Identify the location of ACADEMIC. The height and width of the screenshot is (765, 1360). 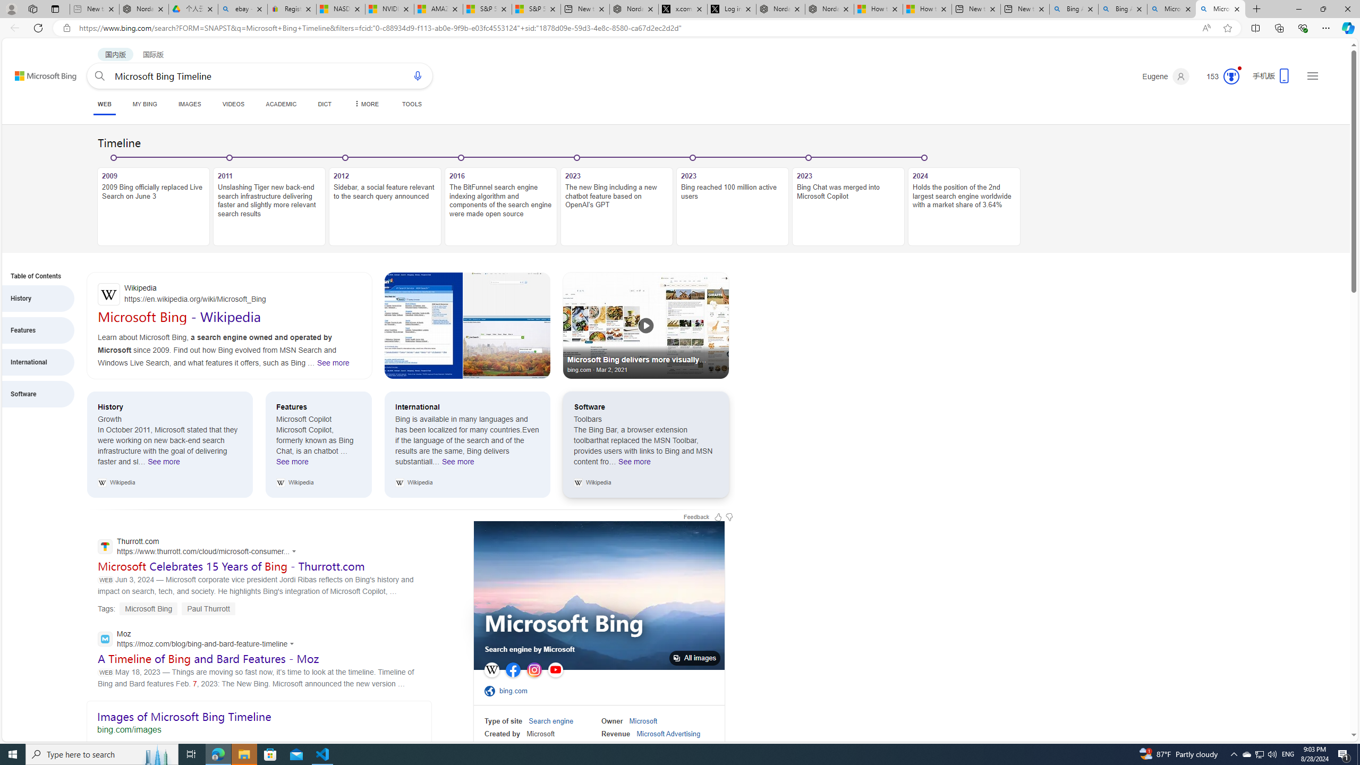
(280, 104).